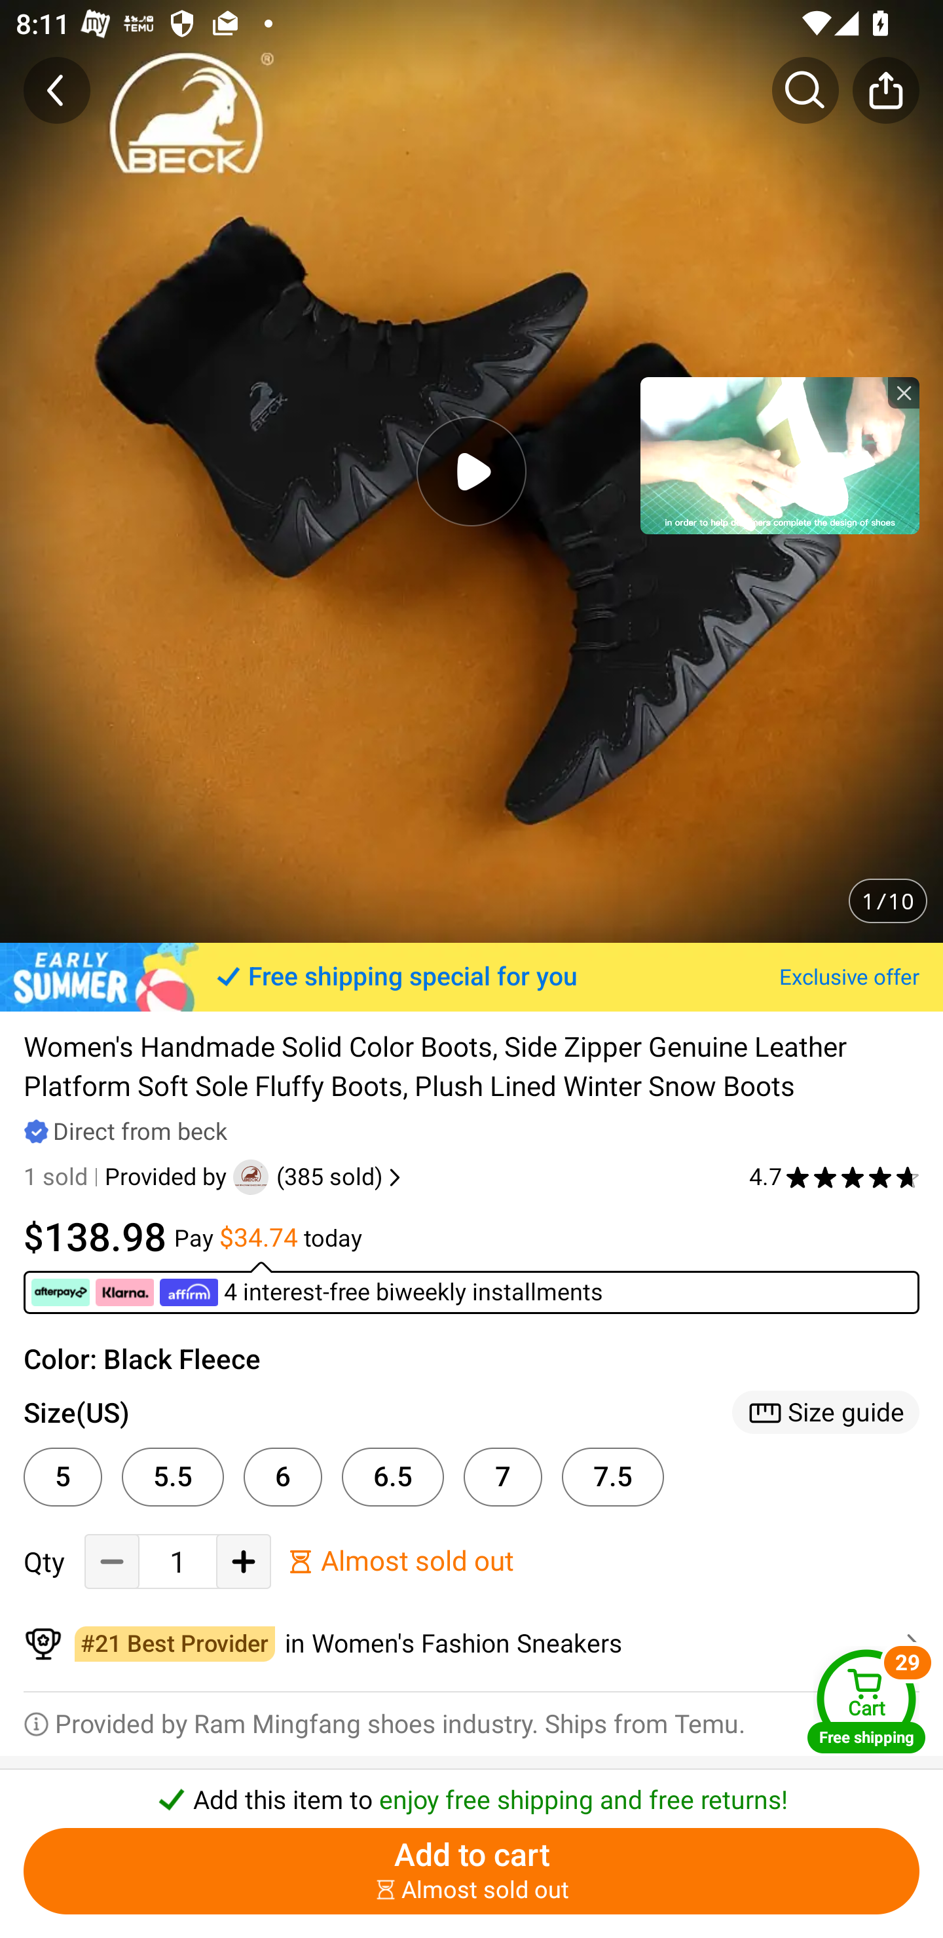 This screenshot has height=1938, width=943. What do you see at coordinates (112, 1562) in the screenshot?
I see `Decrease Quantity Button` at bounding box center [112, 1562].